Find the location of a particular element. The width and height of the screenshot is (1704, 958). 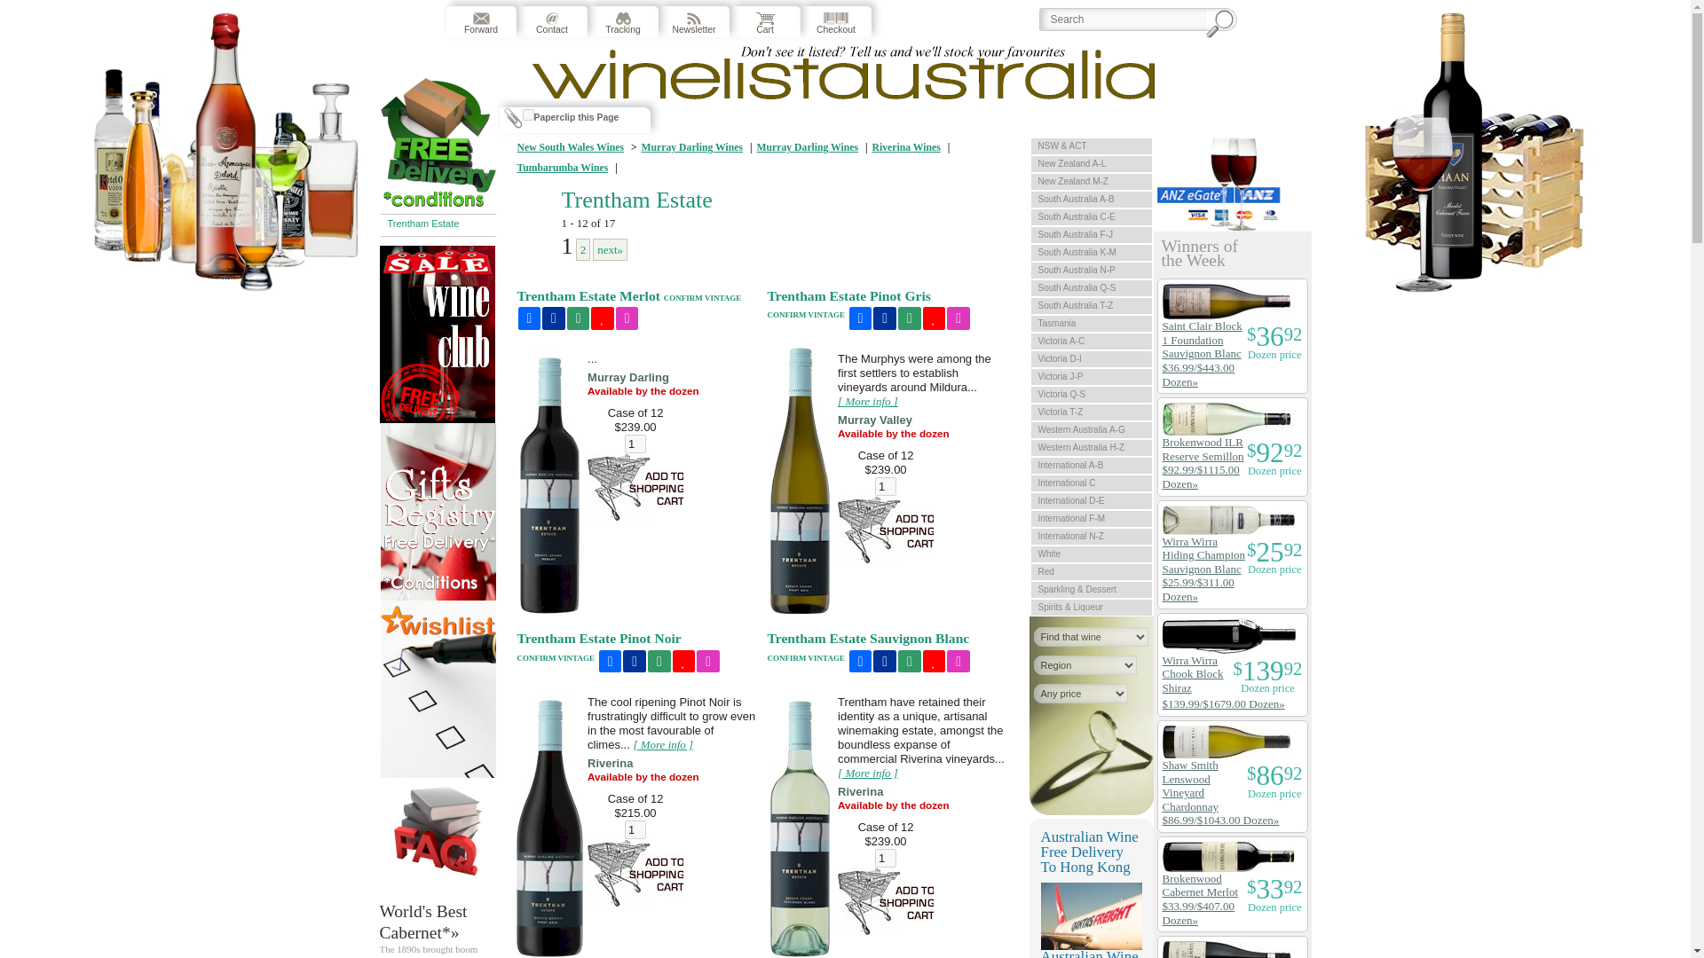

Forward is located at coordinates (480, 21).